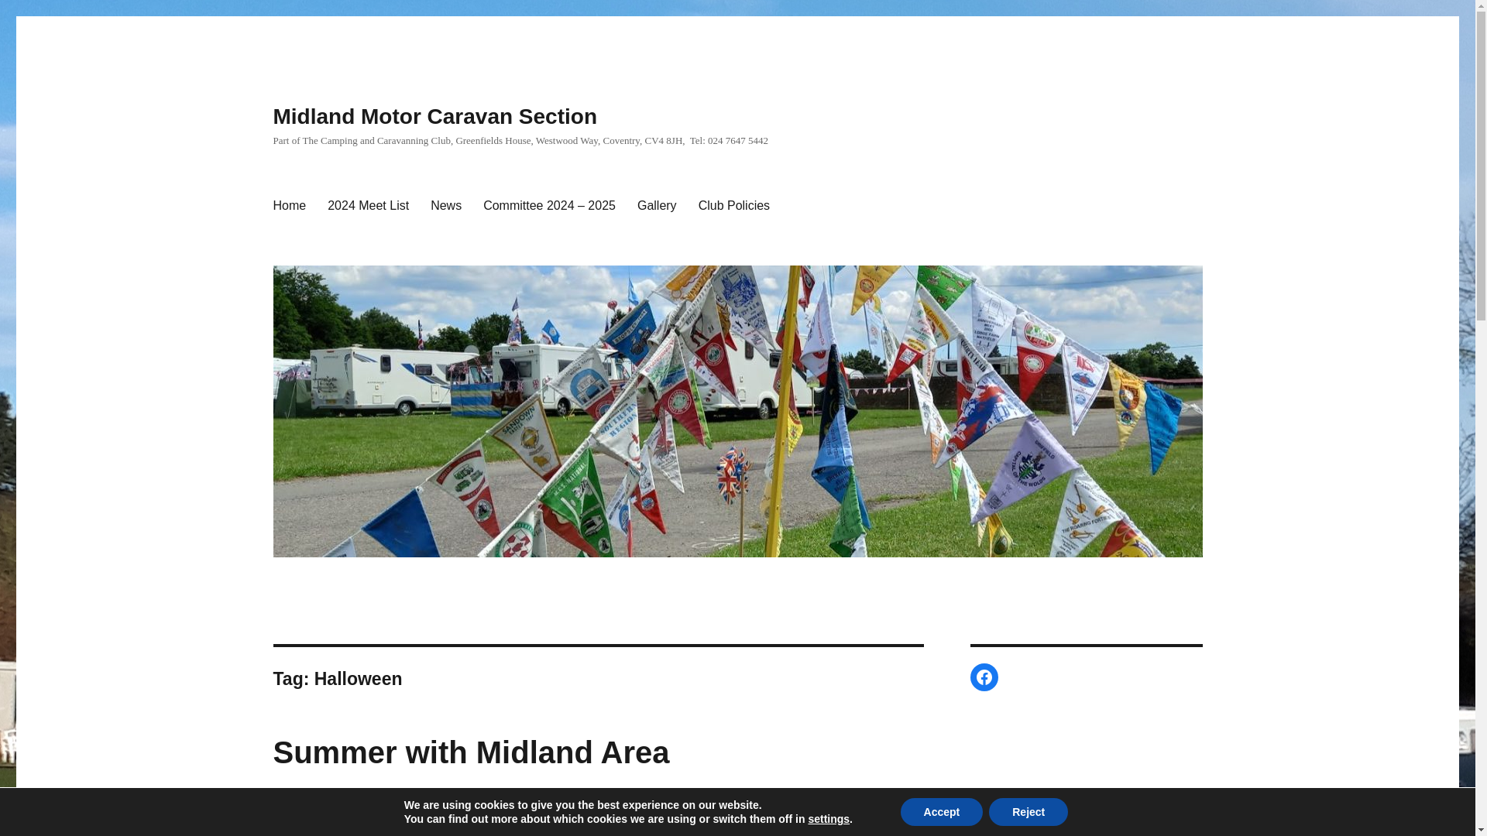 This screenshot has width=1487, height=836. Describe the element at coordinates (942, 812) in the screenshot. I see `Accept` at that location.